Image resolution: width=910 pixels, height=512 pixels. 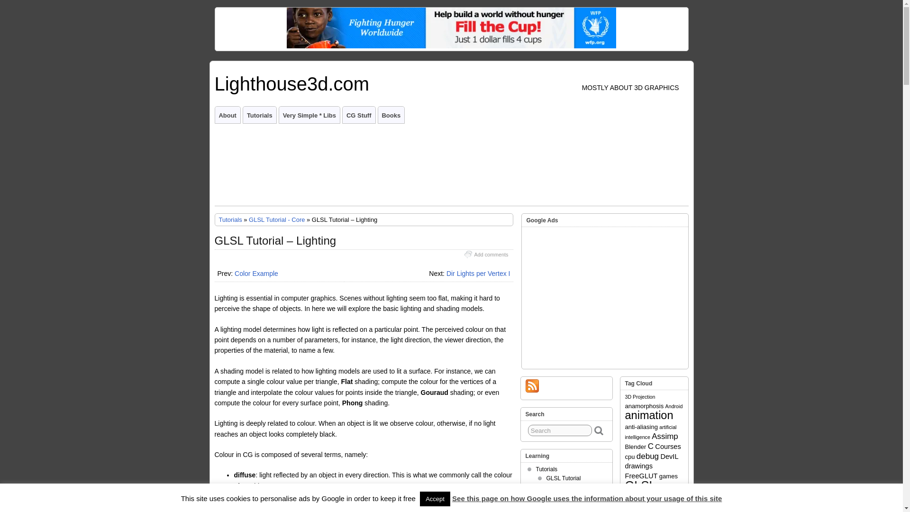 What do you see at coordinates (359, 115) in the screenshot?
I see `CG Stuff` at bounding box center [359, 115].